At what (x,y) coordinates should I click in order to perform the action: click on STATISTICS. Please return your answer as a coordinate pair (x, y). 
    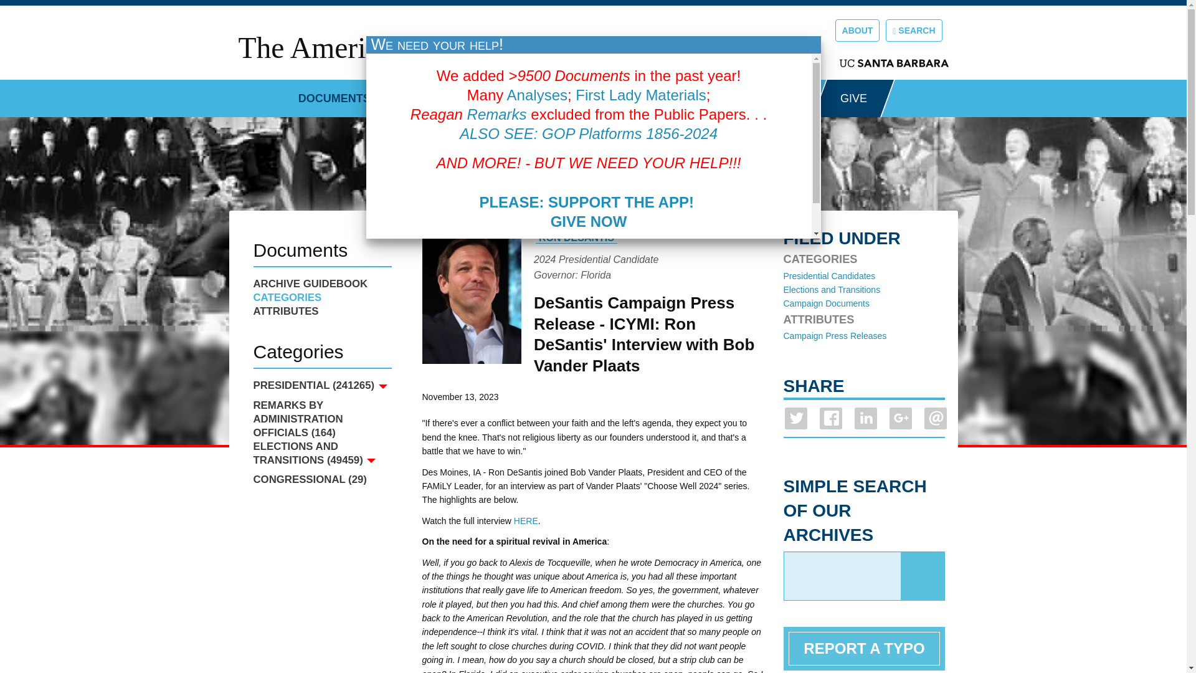
    Looking at the image, I should click on (435, 93).